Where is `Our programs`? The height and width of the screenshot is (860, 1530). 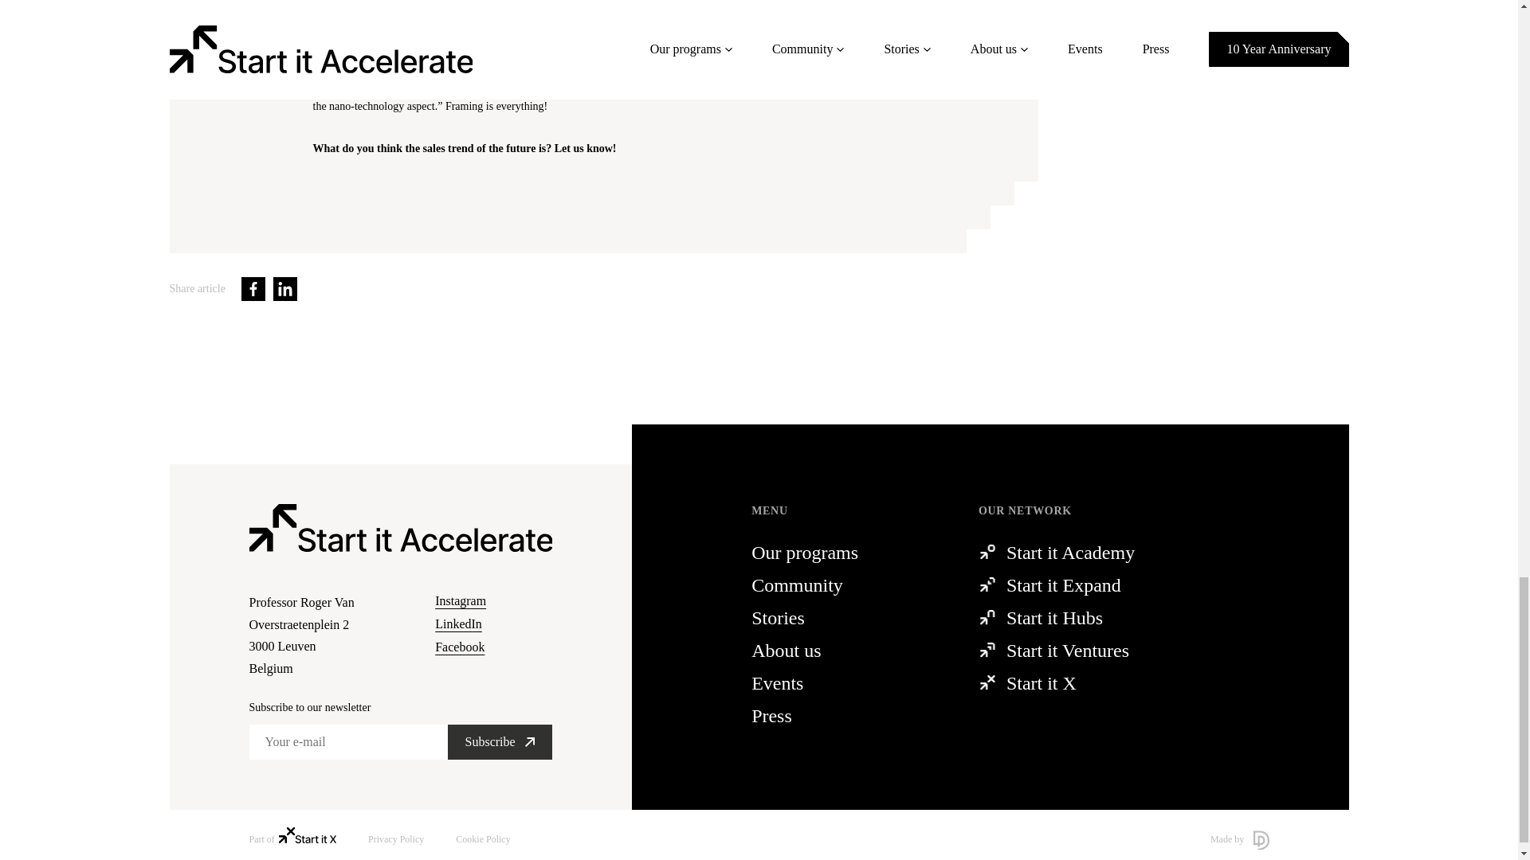
Our programs is located at coordinates (321, 635).